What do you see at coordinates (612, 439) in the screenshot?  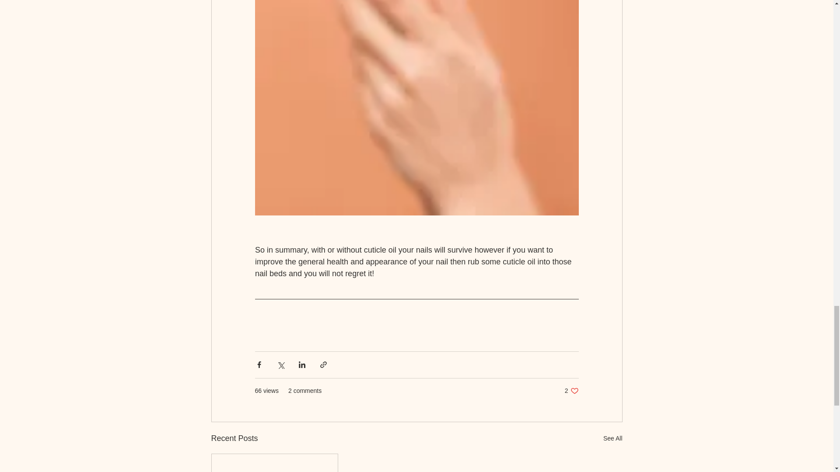 I see `See All` at bounding box center [612, 439].